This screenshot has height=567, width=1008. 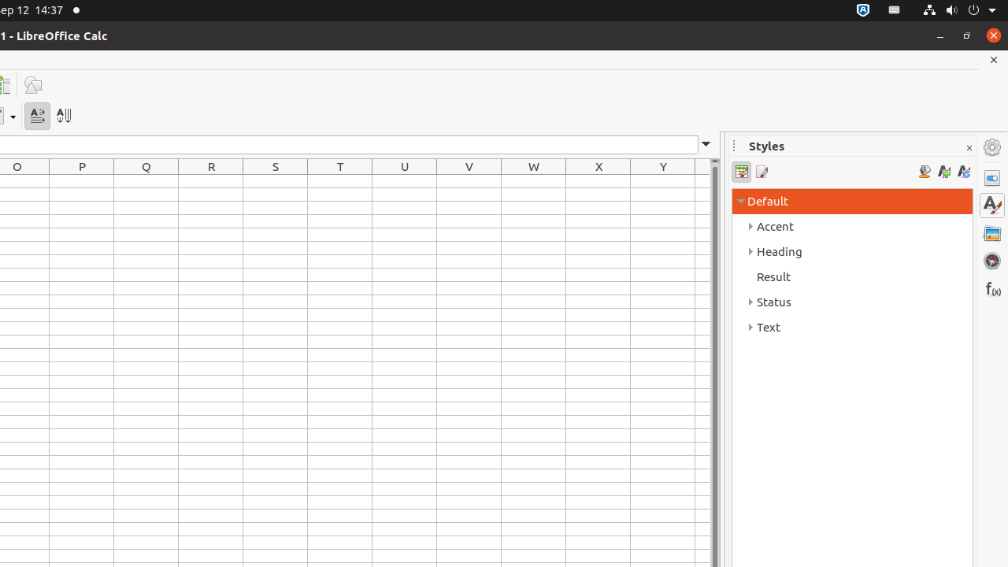 I want to click on S1, so click(x=276, y=181).